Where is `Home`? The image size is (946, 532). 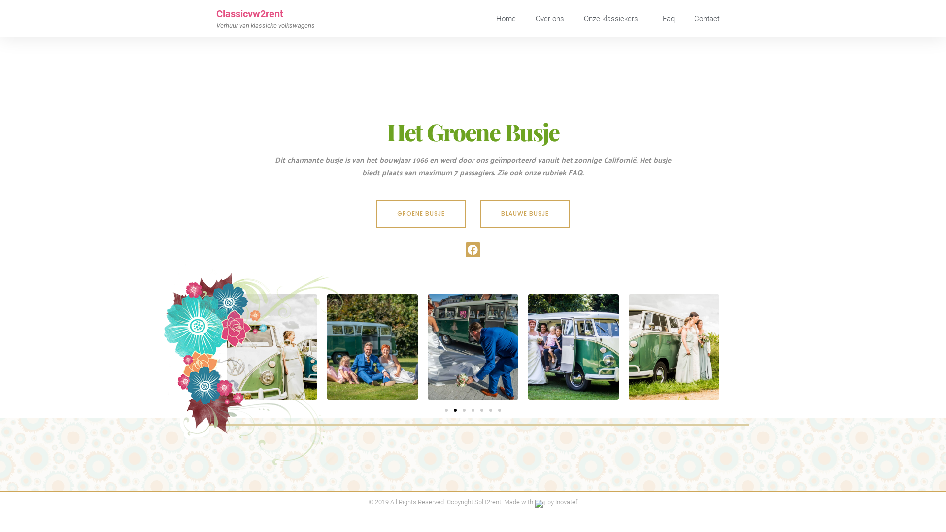
Home is located at coordinates (506, 19).